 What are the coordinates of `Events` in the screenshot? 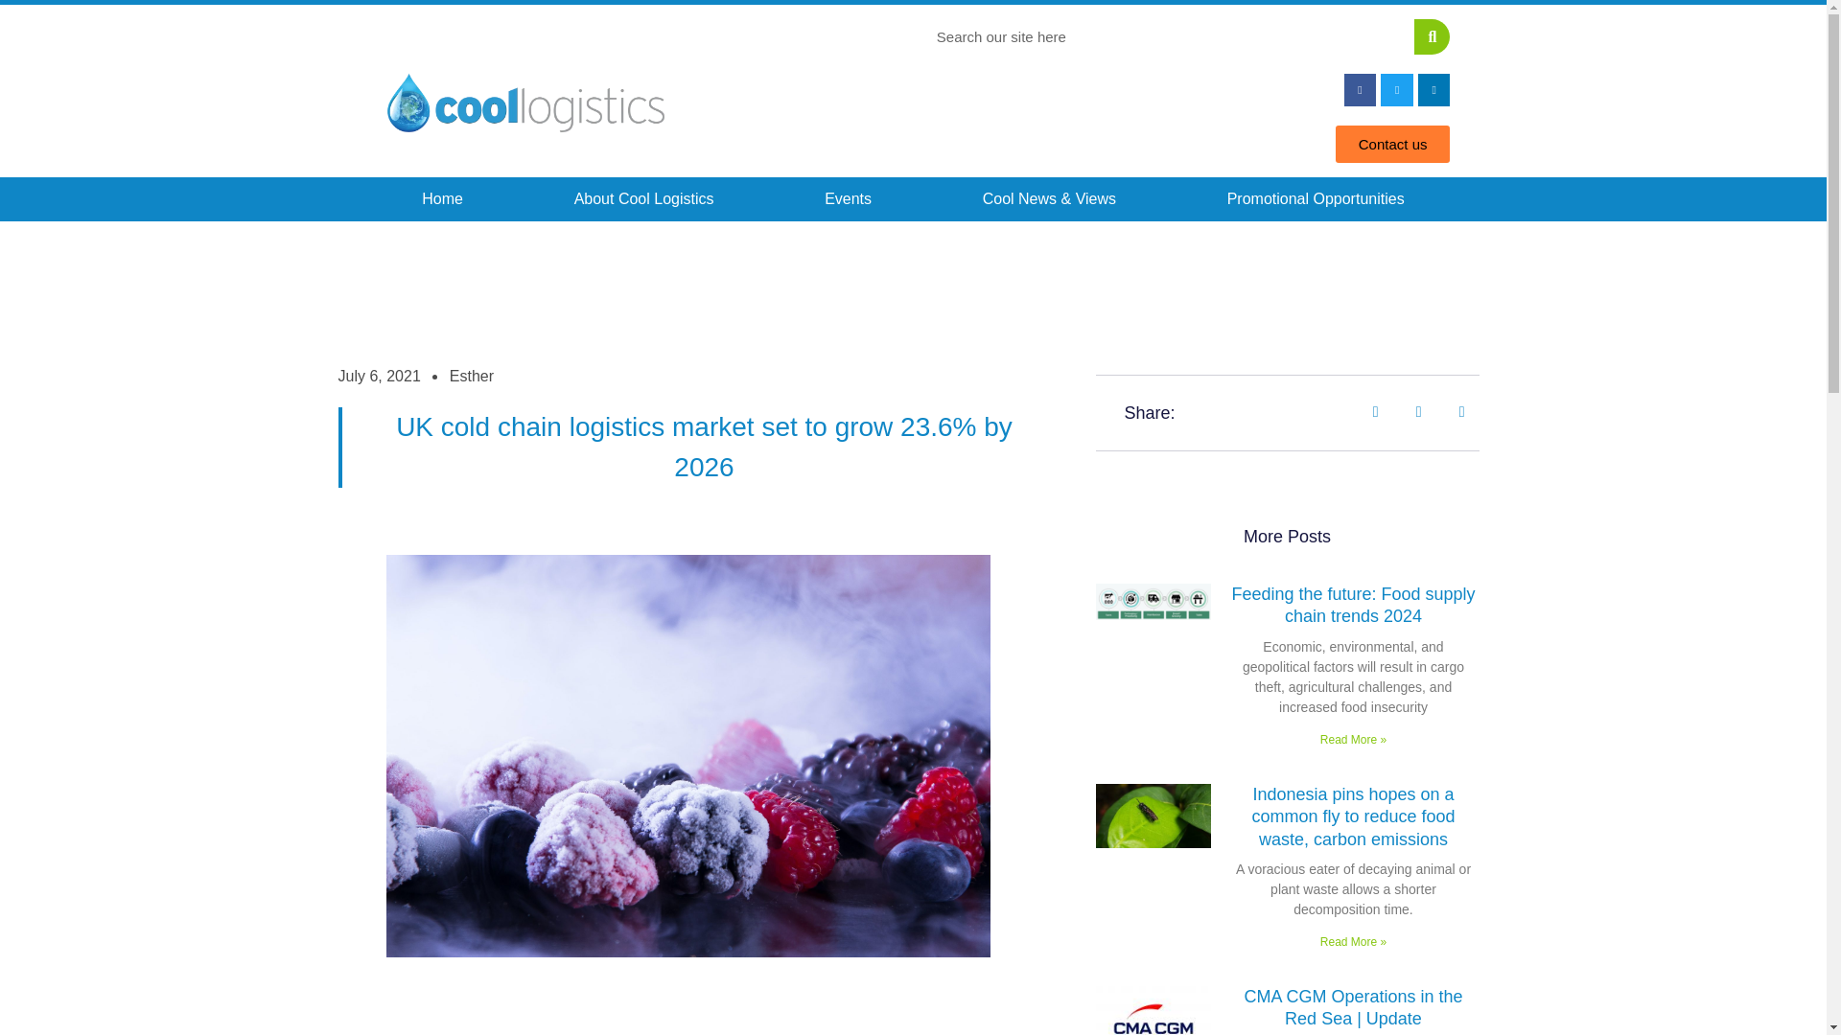 It's located at (848, 199).